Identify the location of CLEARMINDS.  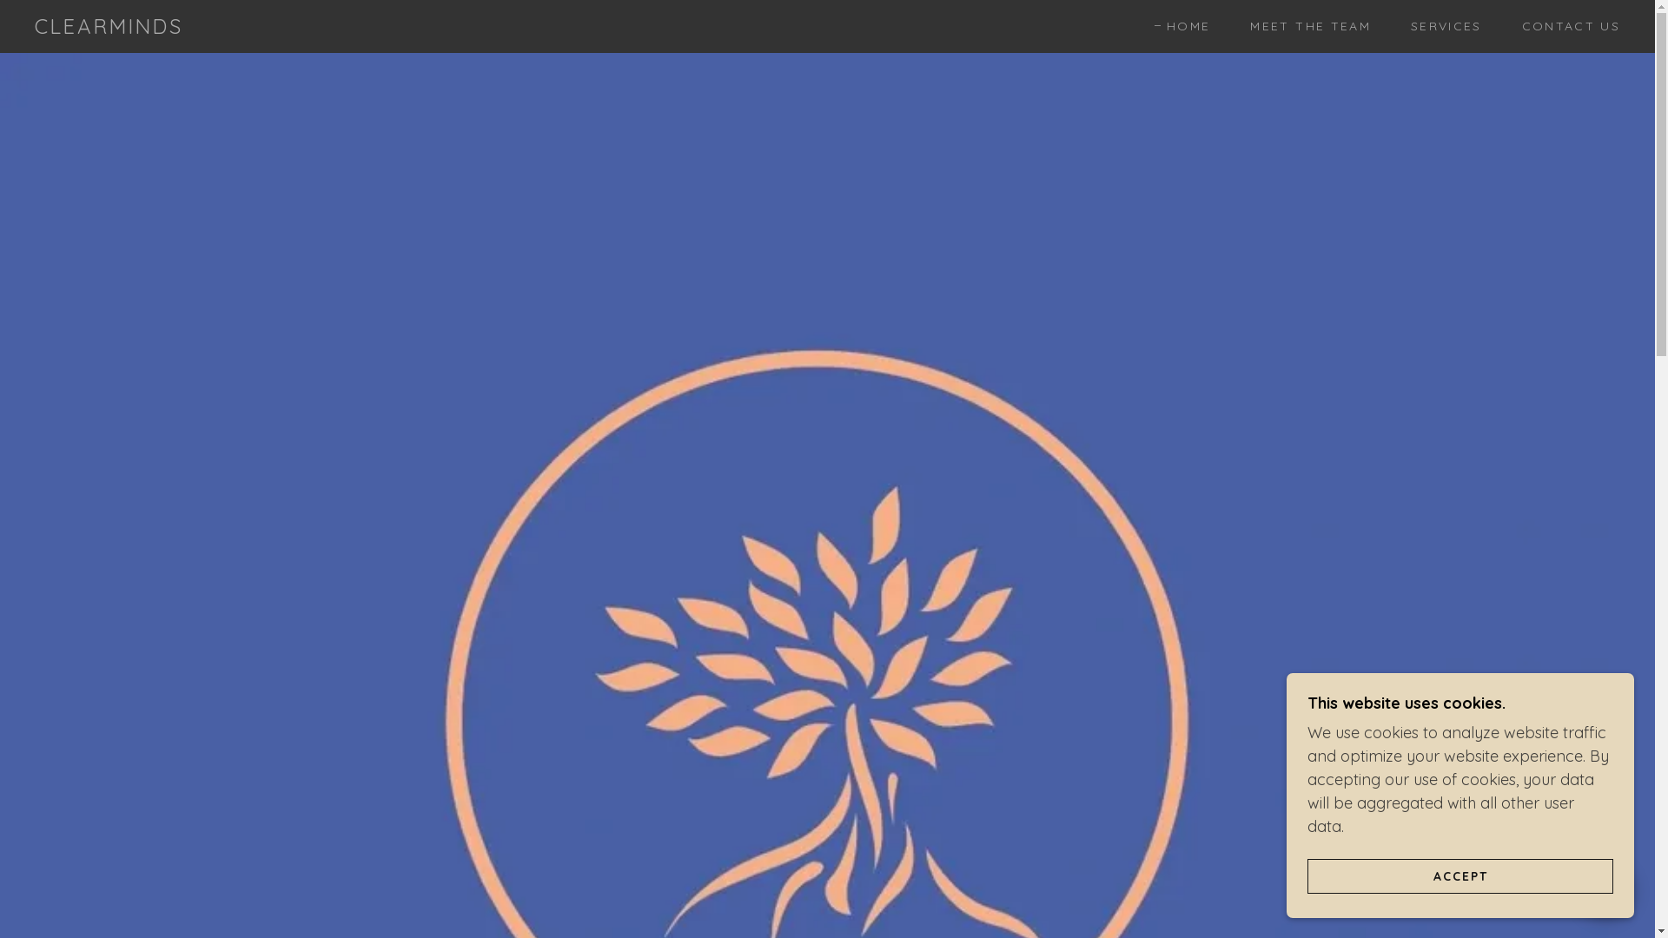
(109, 28).